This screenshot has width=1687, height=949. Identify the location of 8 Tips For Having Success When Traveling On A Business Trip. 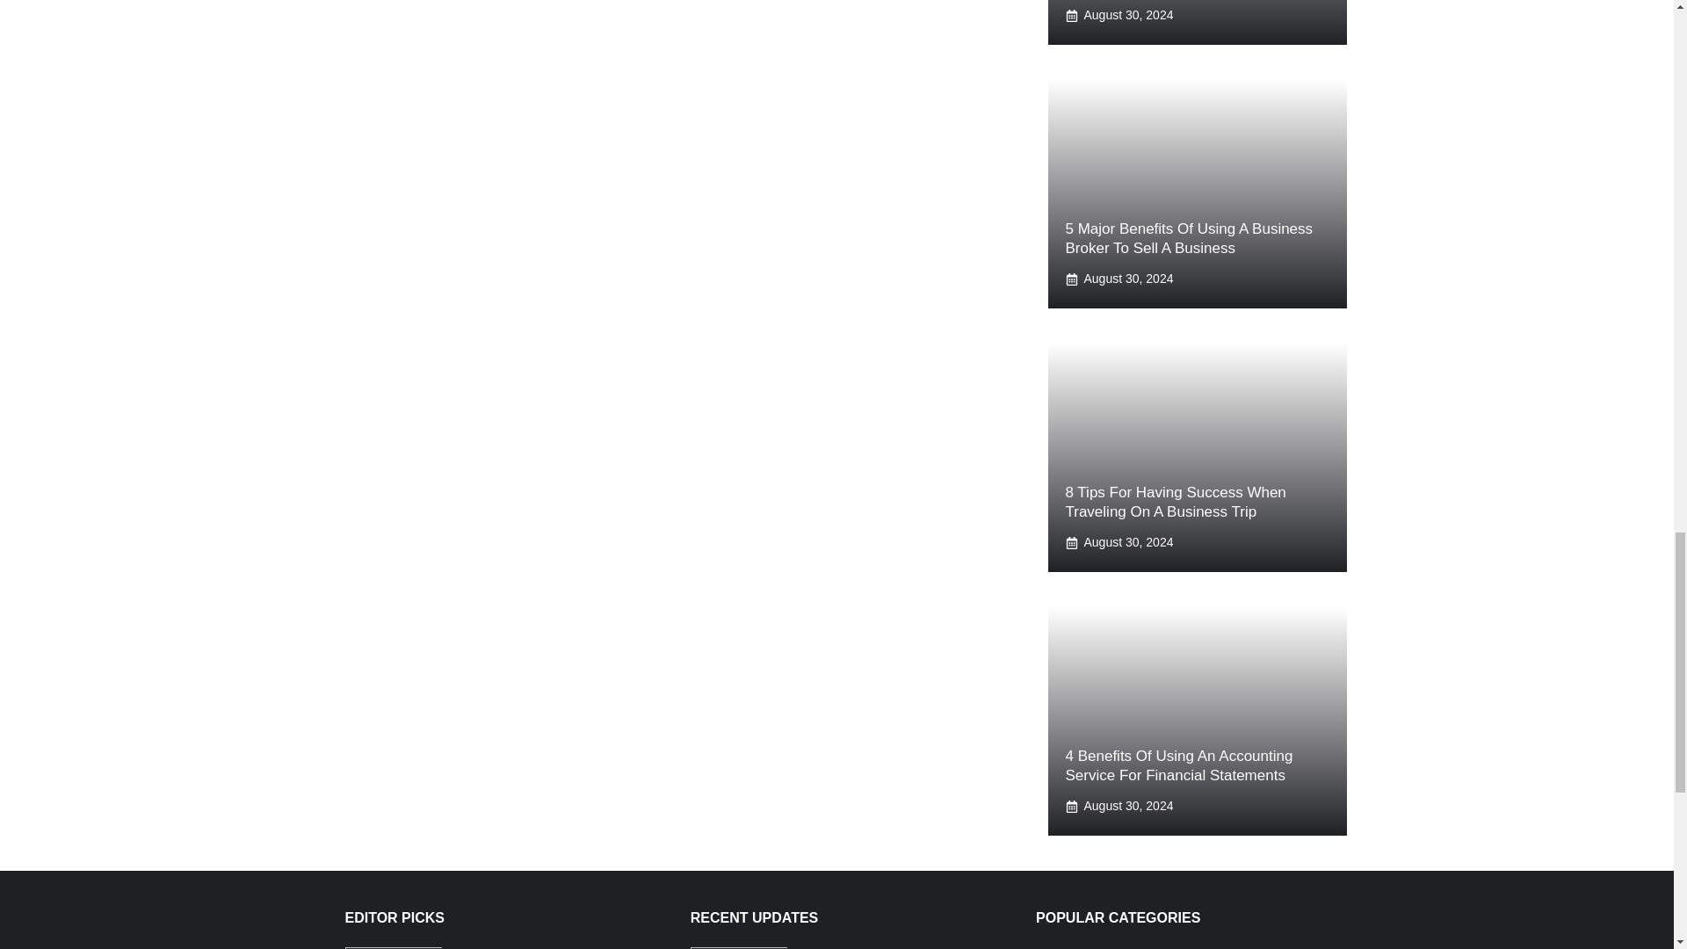
(1175, 501).